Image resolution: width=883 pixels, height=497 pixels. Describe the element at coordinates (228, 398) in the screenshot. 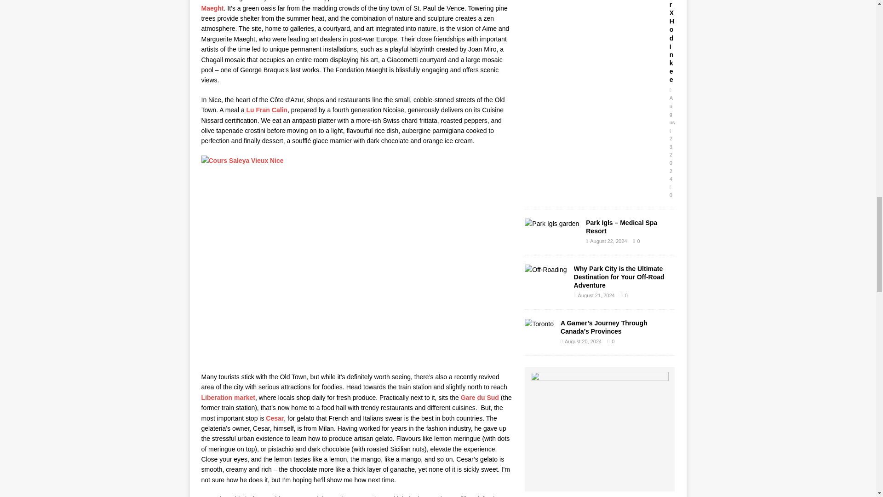

I see `Liberation market` at that location.